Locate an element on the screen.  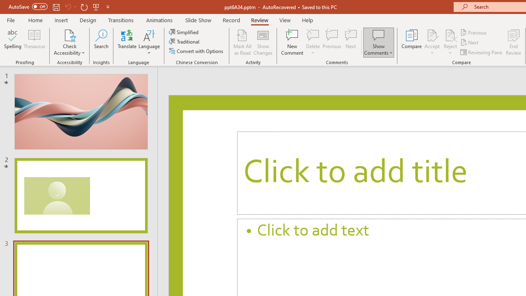
New Comment is located at coordinates (293, 42).